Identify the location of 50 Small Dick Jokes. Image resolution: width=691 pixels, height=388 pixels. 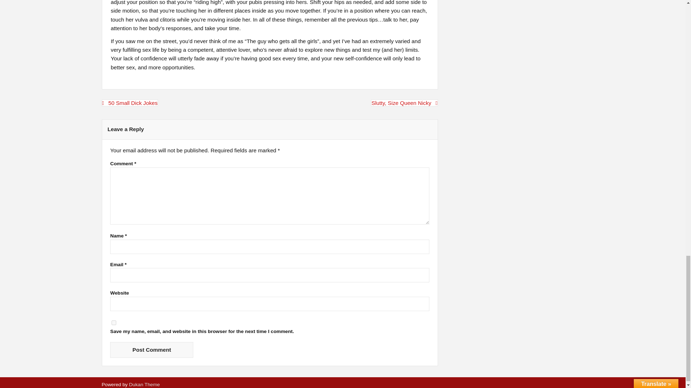
(130, 103).